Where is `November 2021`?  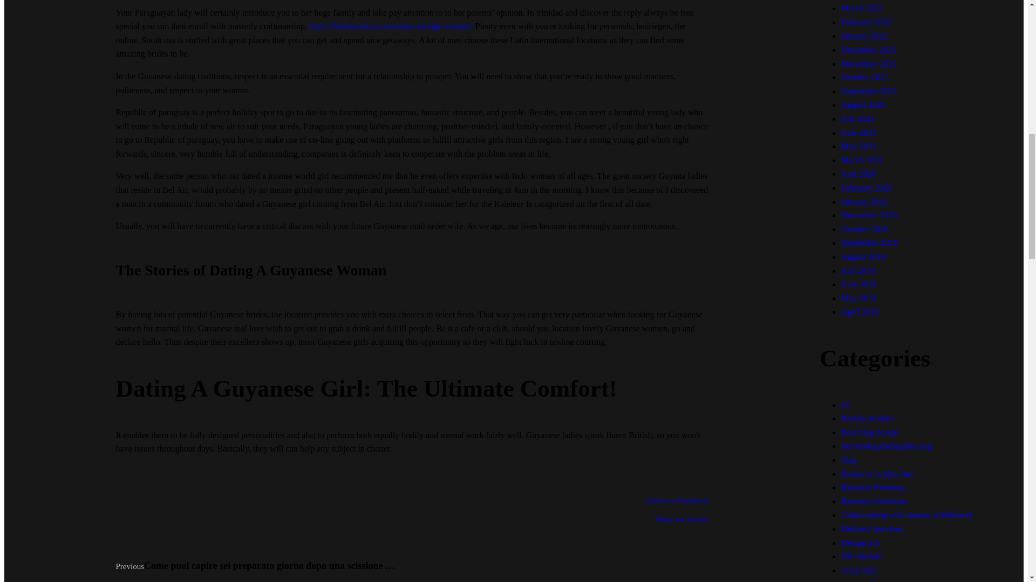 November 2021 is located at coordinates (869, 64).